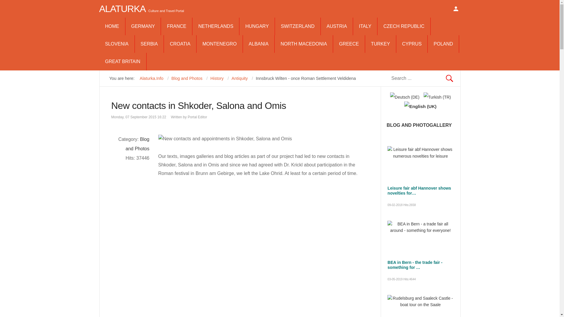  What do you see at coordinates (176, 26) in the screenshot?
I see `FRANCE` at bounding box center [176, 26].